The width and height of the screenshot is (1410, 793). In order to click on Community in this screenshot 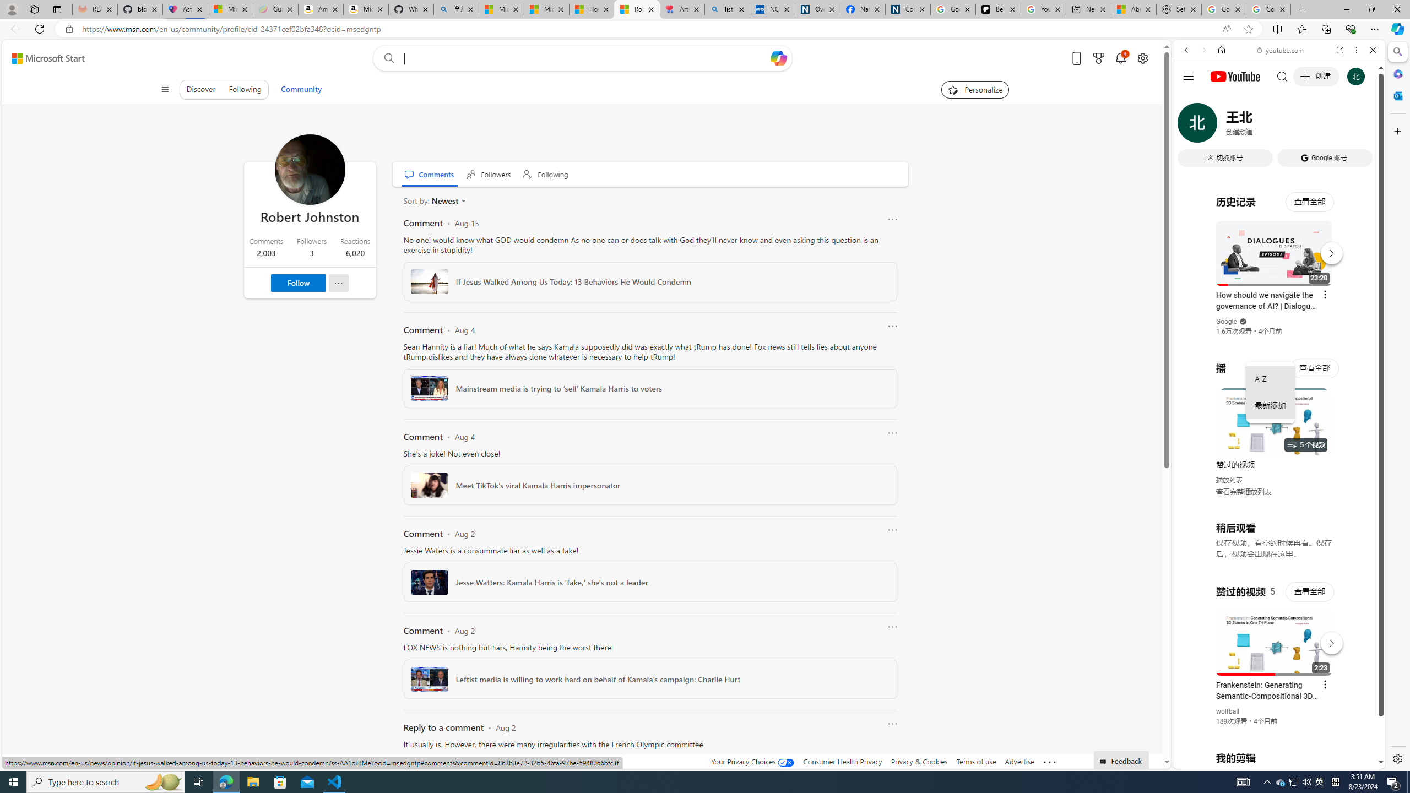, I will do `click(301, 89)`.